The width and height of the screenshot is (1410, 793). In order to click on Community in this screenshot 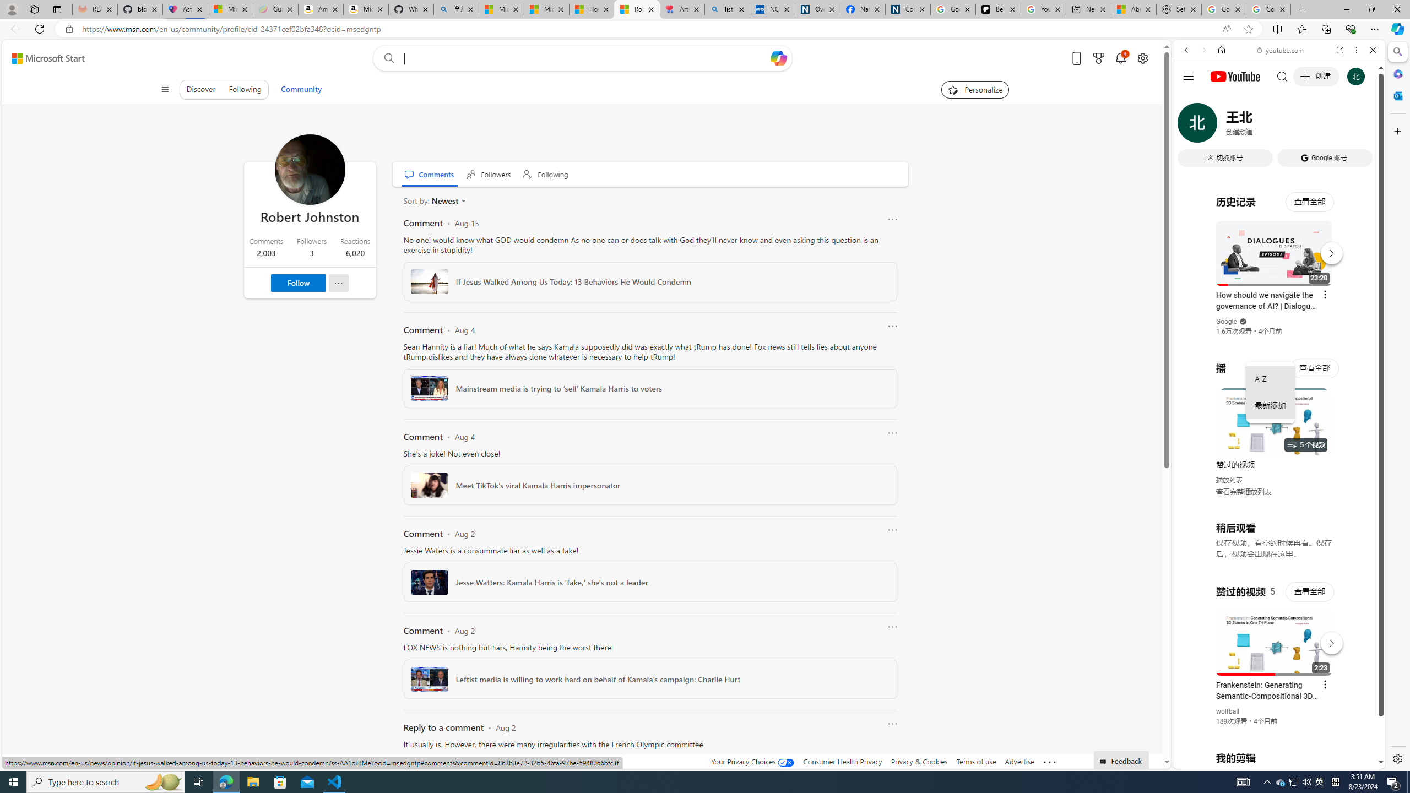, I will do `click(301, 89)`.